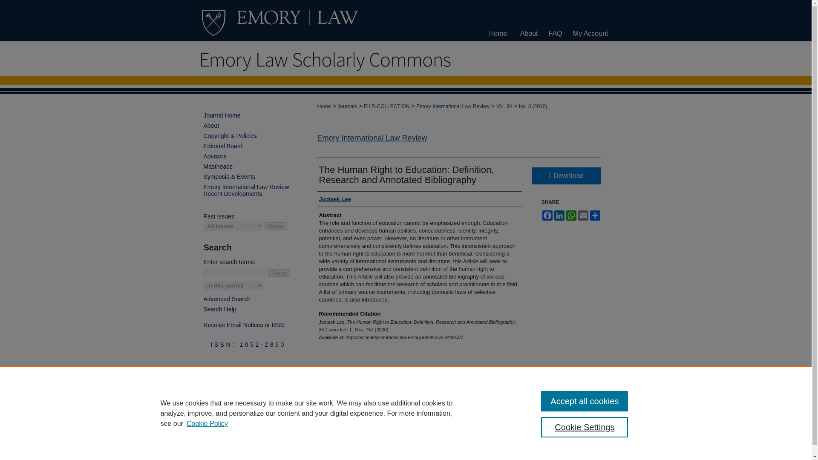 The image size is (818, 460). Describe the element at coordinates (372, 138) in the screenshot. I see `Emory International Law Review` at that location.